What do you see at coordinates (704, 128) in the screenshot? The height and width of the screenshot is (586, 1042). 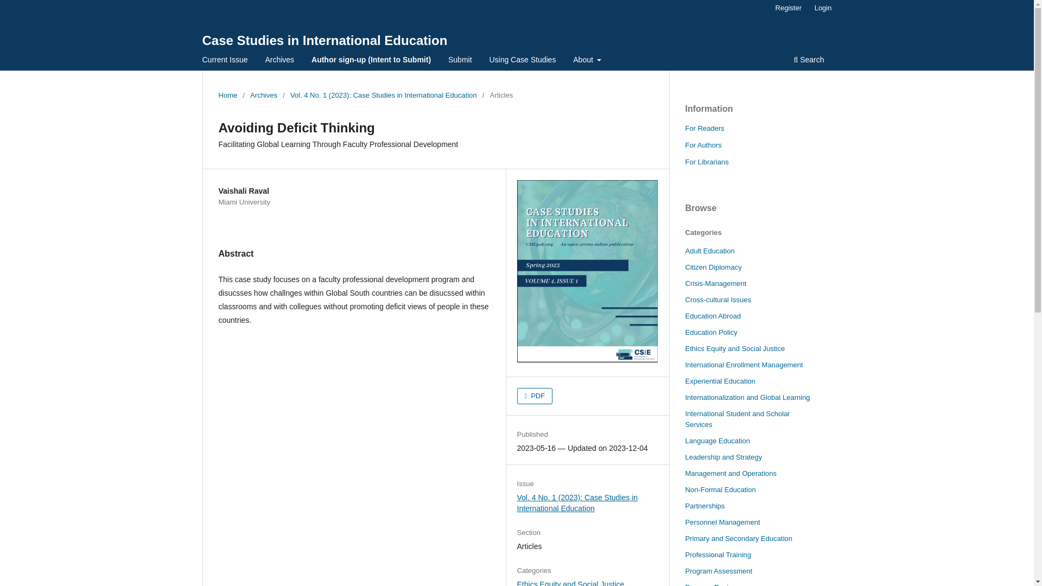 I see `For Readers` at bounding box center [704, 128].